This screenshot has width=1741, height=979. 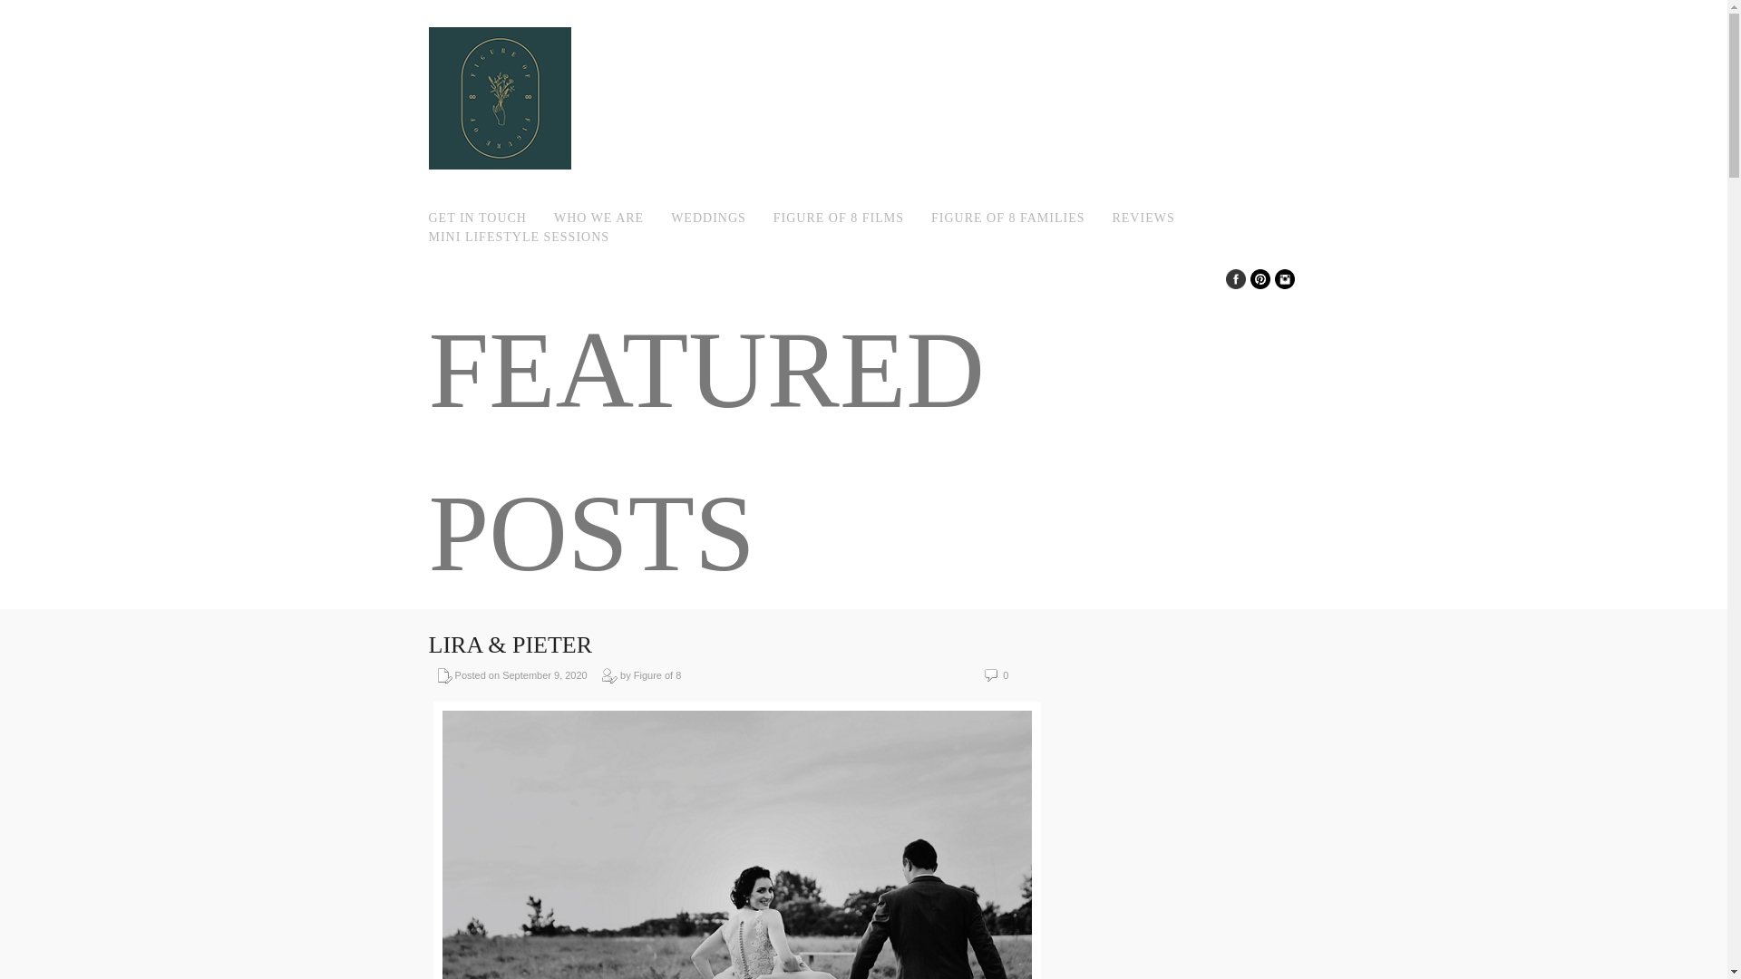 I want to click on FIGURE OF 8 FAMILIES, so click(x=1008, y=218).